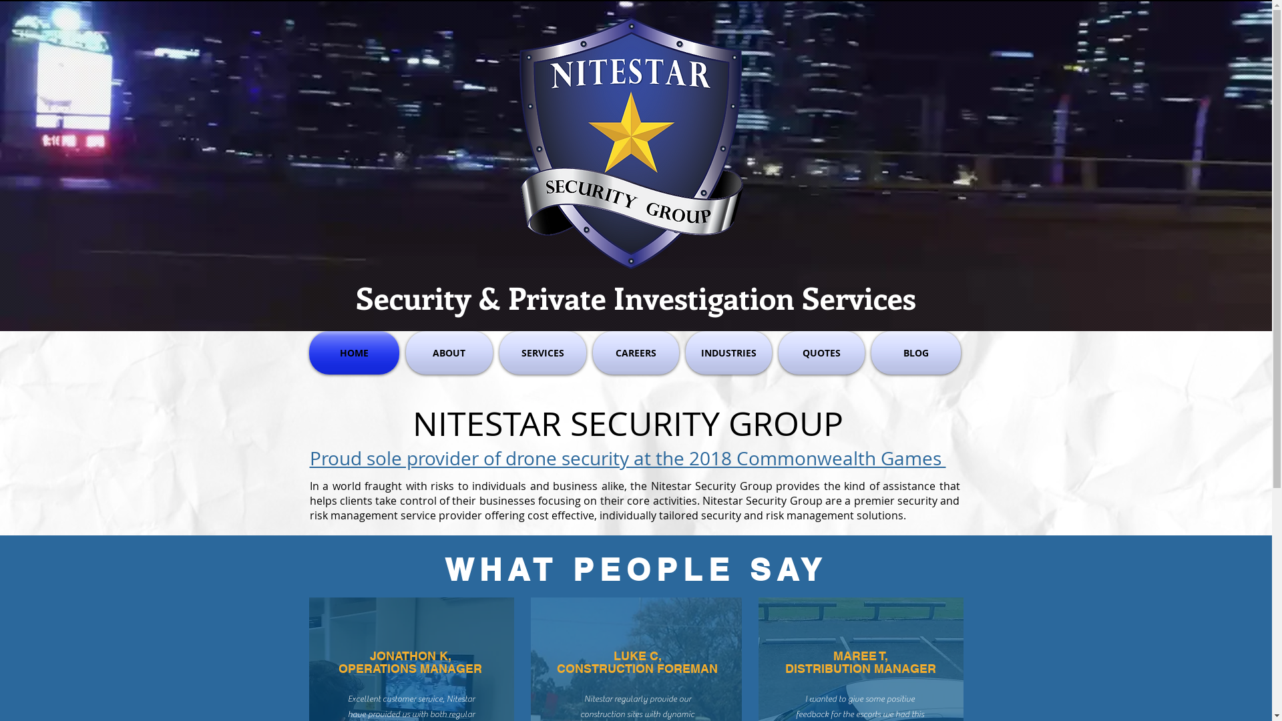 The width and height of the screenshot is (1282, 721). Describe the element at coordinates (686, 72) in the screenshot. I see `SERVICES` at that location.